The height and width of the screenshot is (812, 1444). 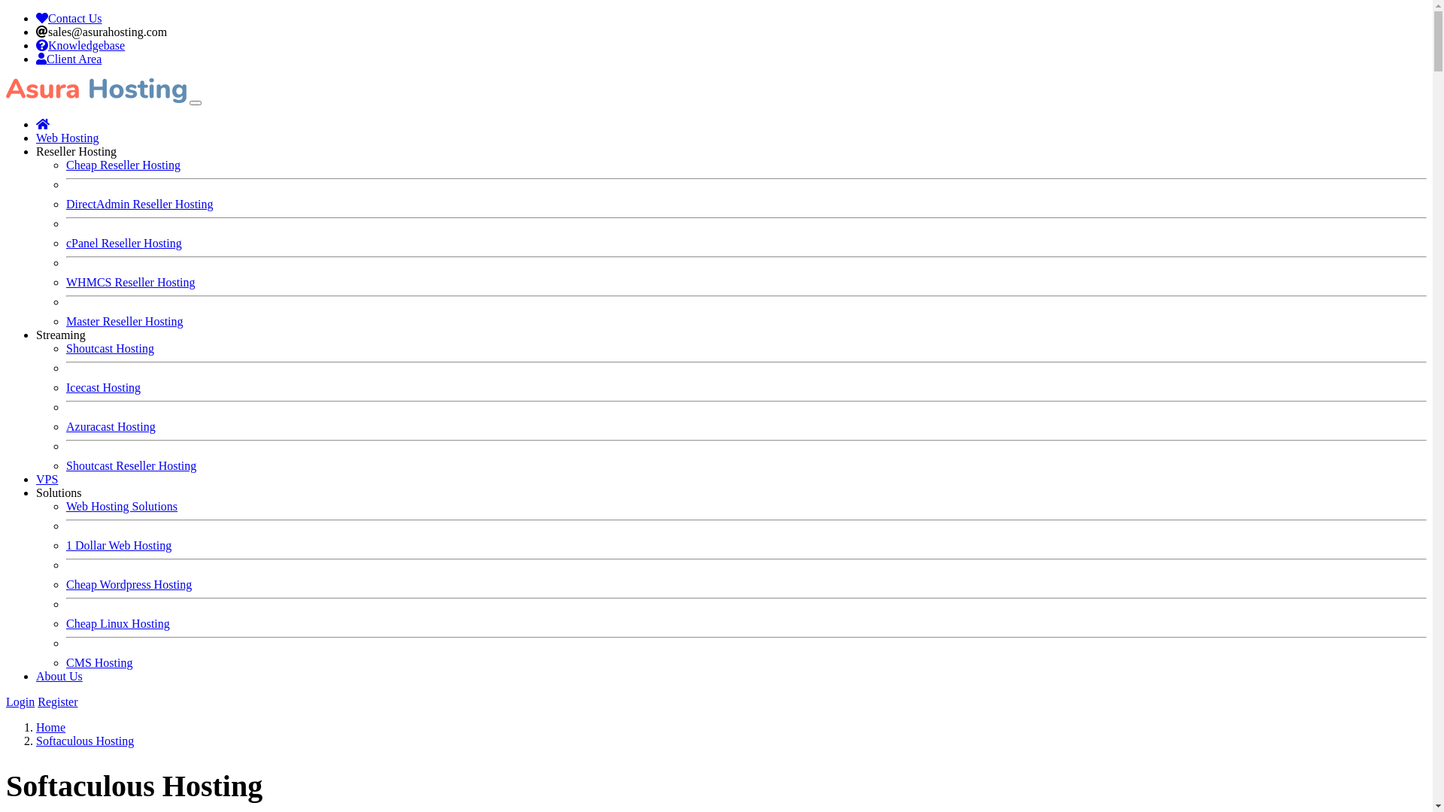 What do you see at coordinates (118, 624) in the screenshot?
I see `Cheap Linux Hosting` at bounding box center [118, 624].